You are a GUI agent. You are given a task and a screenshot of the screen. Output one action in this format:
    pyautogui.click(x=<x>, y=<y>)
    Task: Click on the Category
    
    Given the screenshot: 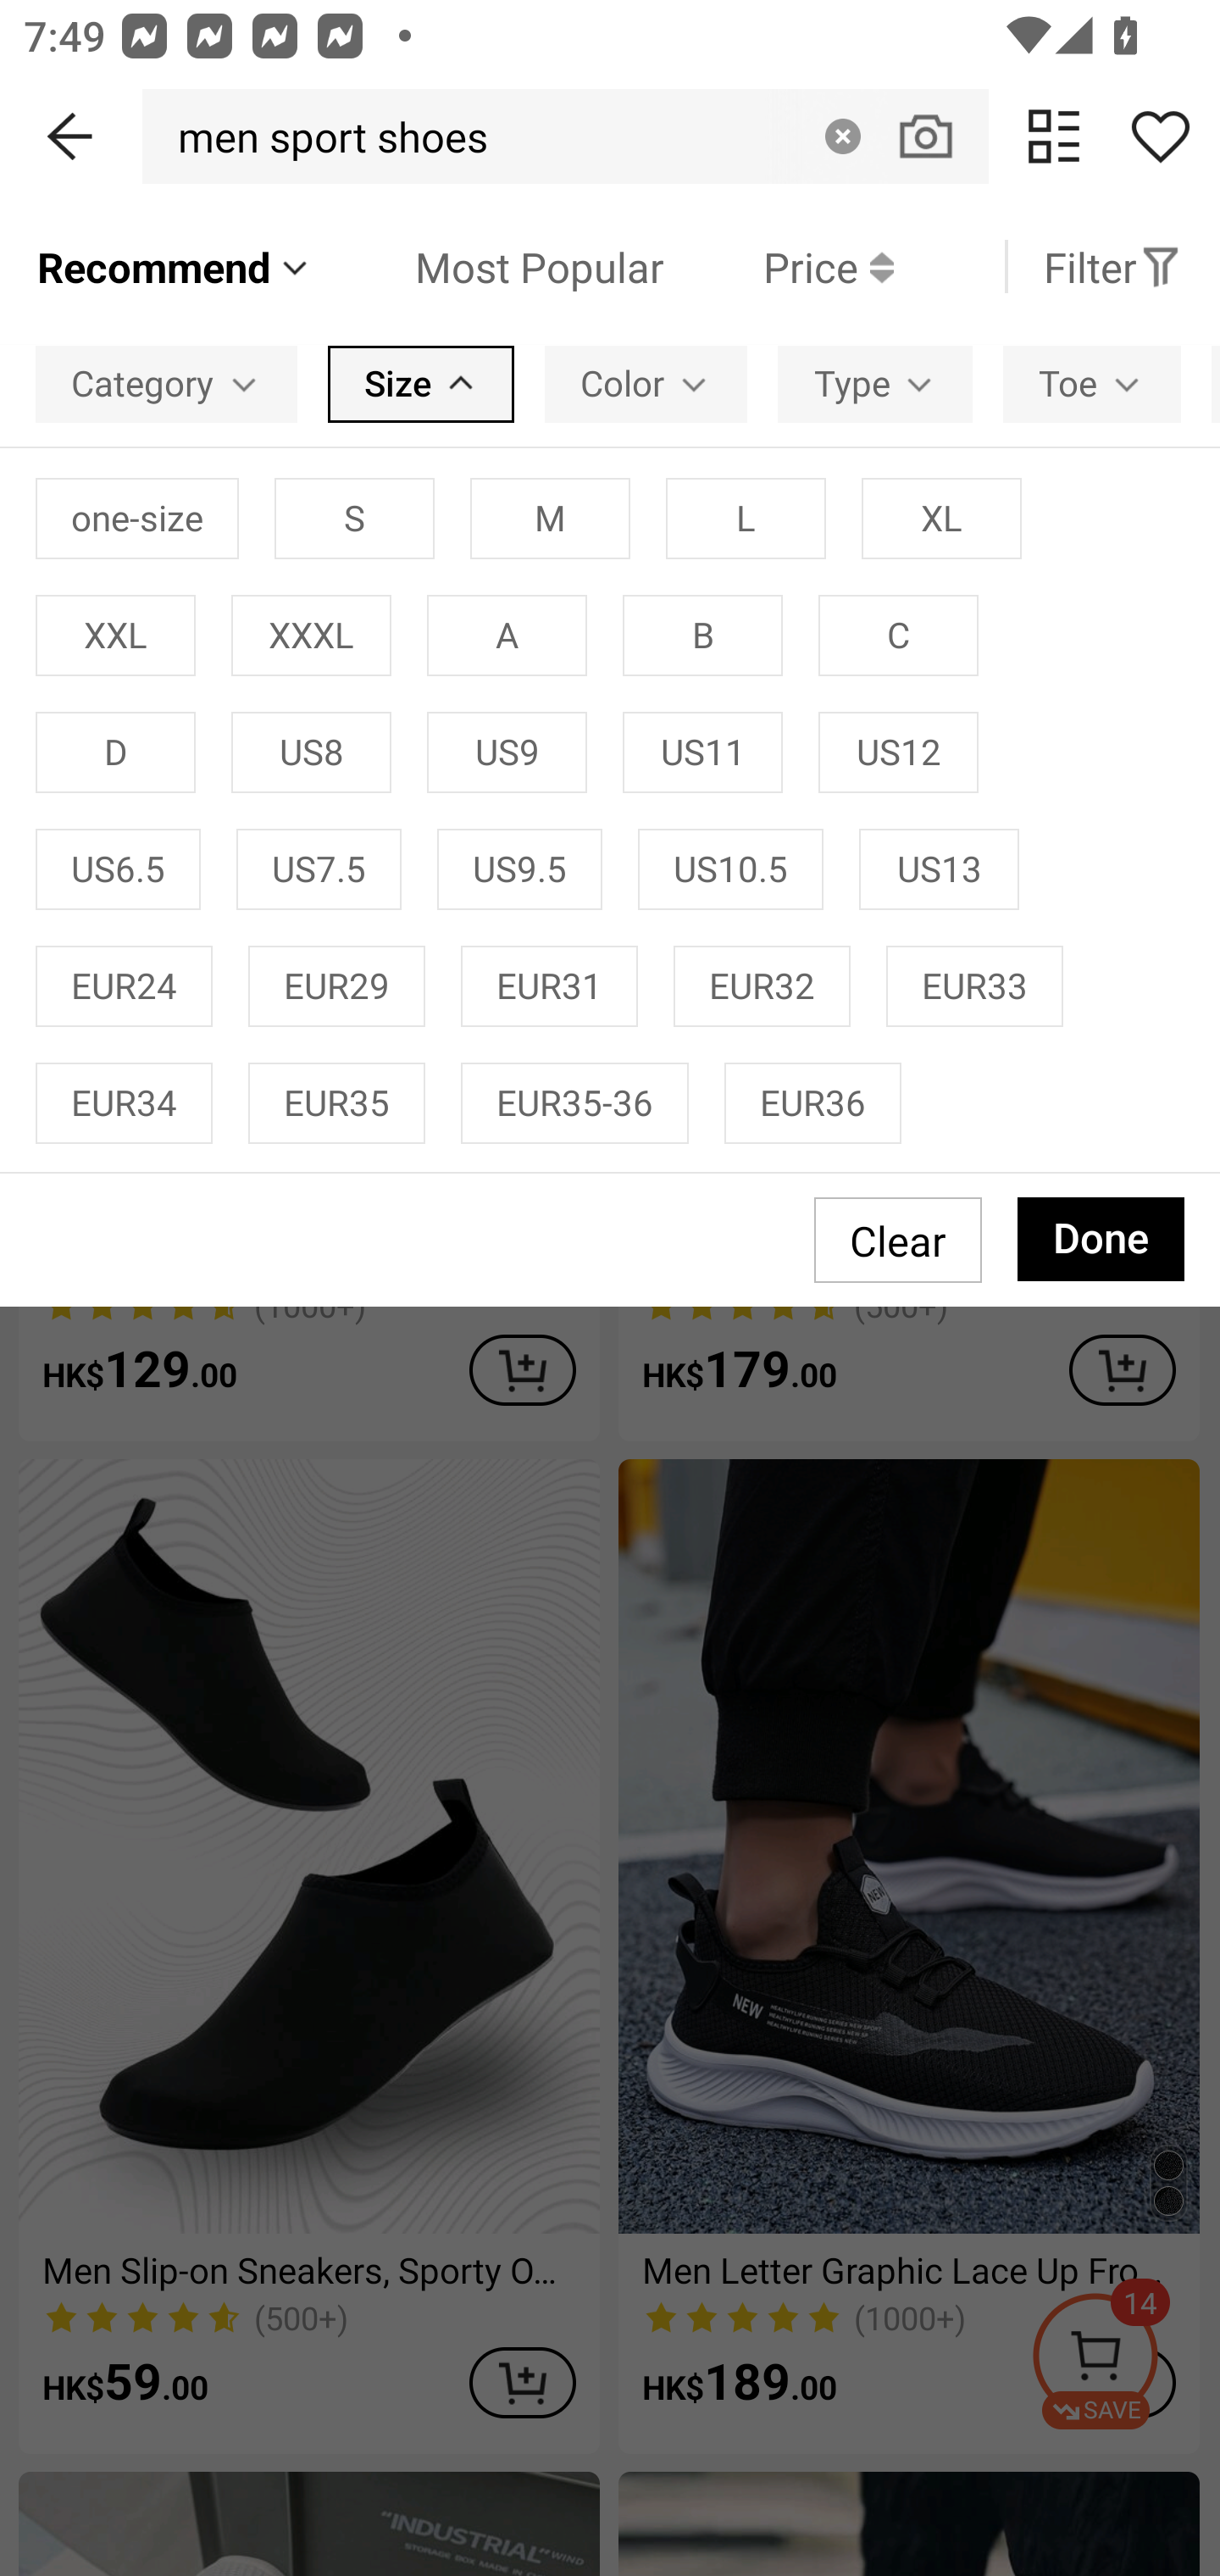 What is the action you would take?
    pyautogui.click(x=166, y=383)
    